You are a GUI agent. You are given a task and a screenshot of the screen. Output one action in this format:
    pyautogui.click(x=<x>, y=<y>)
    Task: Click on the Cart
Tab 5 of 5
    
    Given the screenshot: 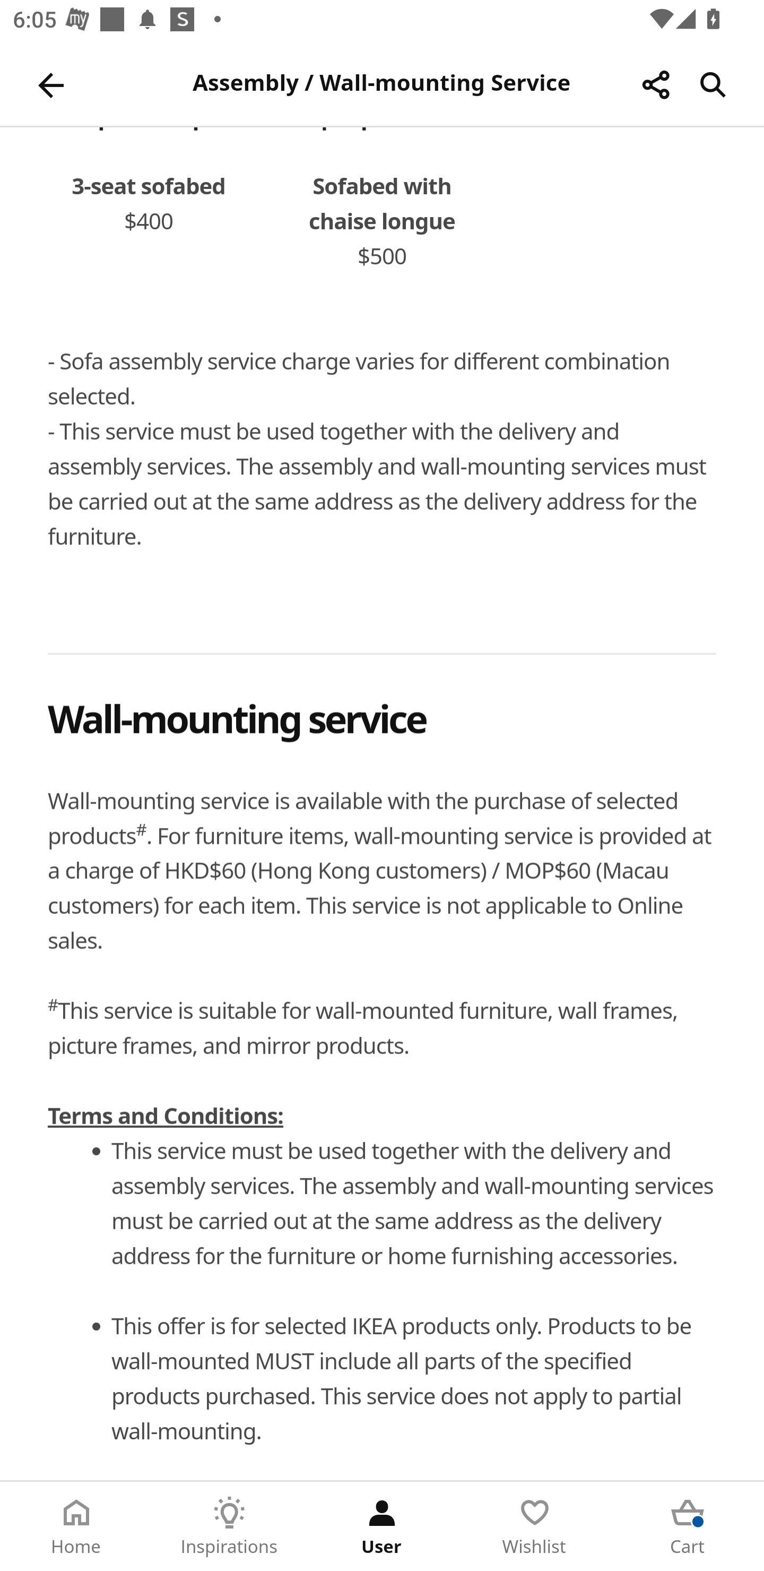 What is the action you would take?
    pyautogui.click(x=688, y=1526)
    